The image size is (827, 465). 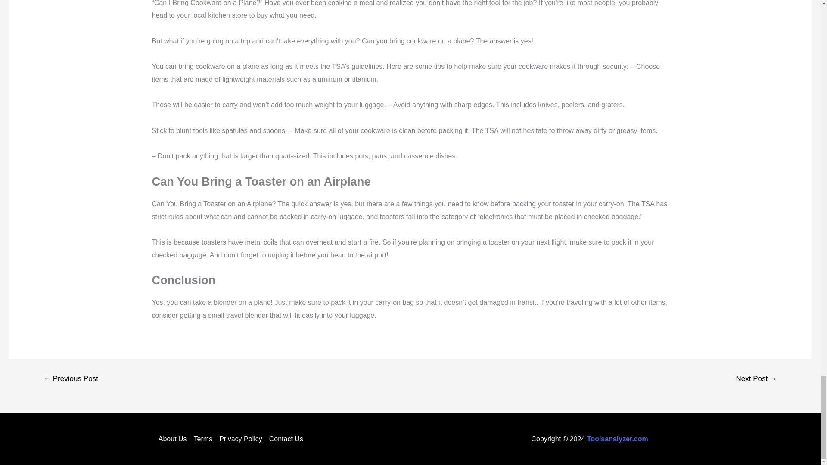 What do you see at coordinates (203, 439) in the screenshot?
I see `Terms` at bounding box center [203, 439].